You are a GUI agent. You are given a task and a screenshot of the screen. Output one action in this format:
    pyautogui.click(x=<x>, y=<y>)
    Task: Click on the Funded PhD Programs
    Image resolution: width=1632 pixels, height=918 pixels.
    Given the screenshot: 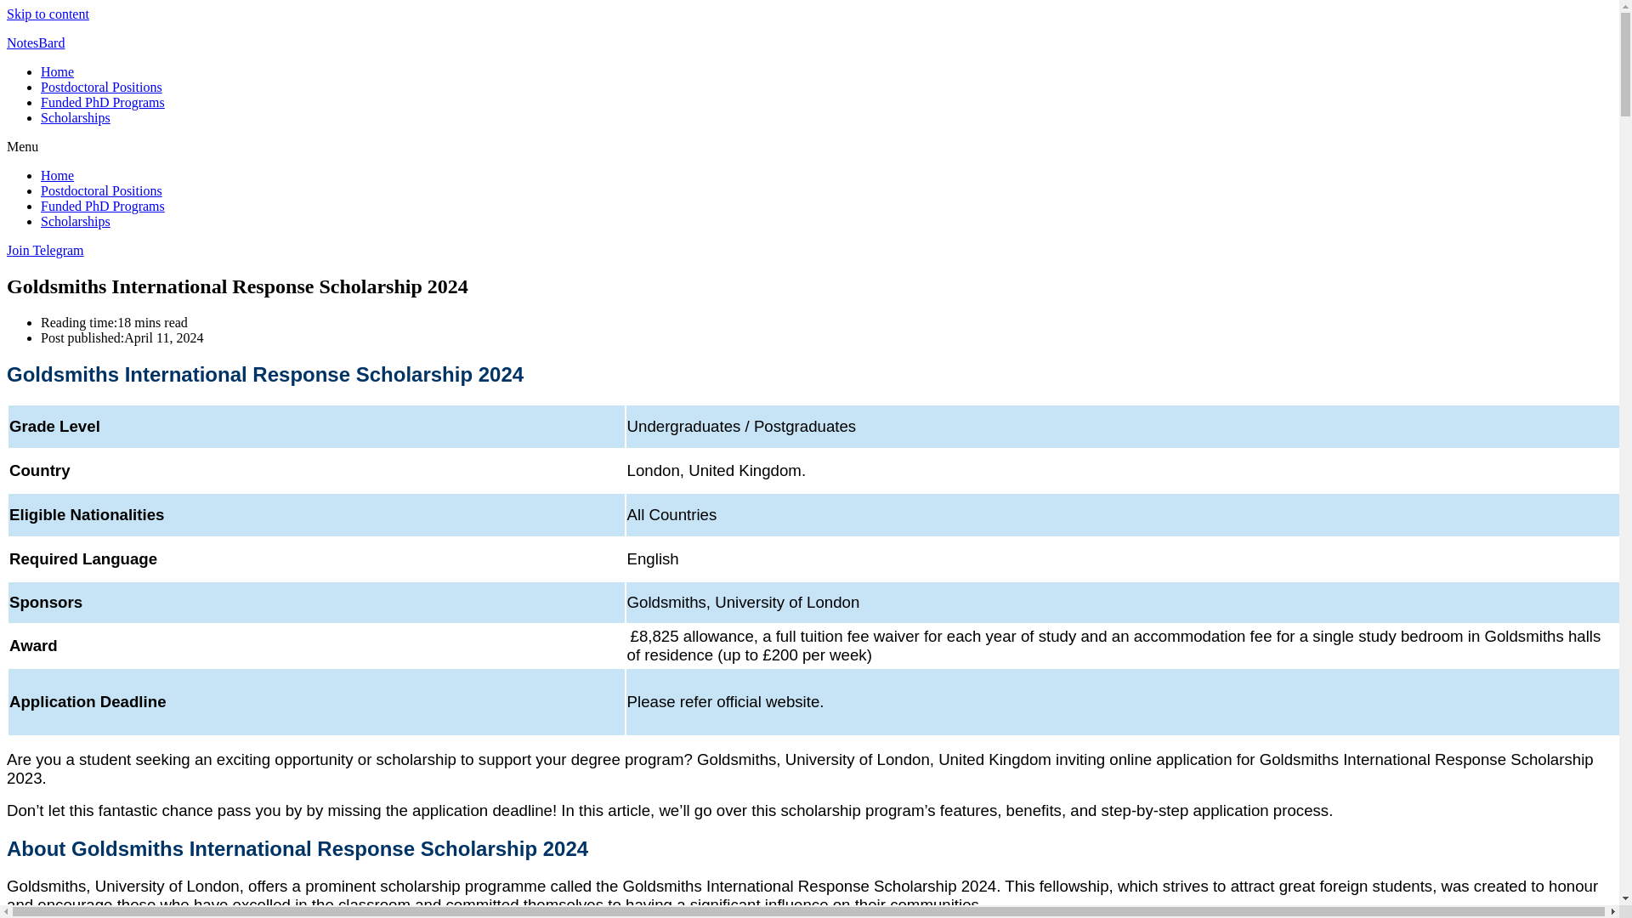 What is the action you would take?
    pyautogui.click(x=102, y=206)
    